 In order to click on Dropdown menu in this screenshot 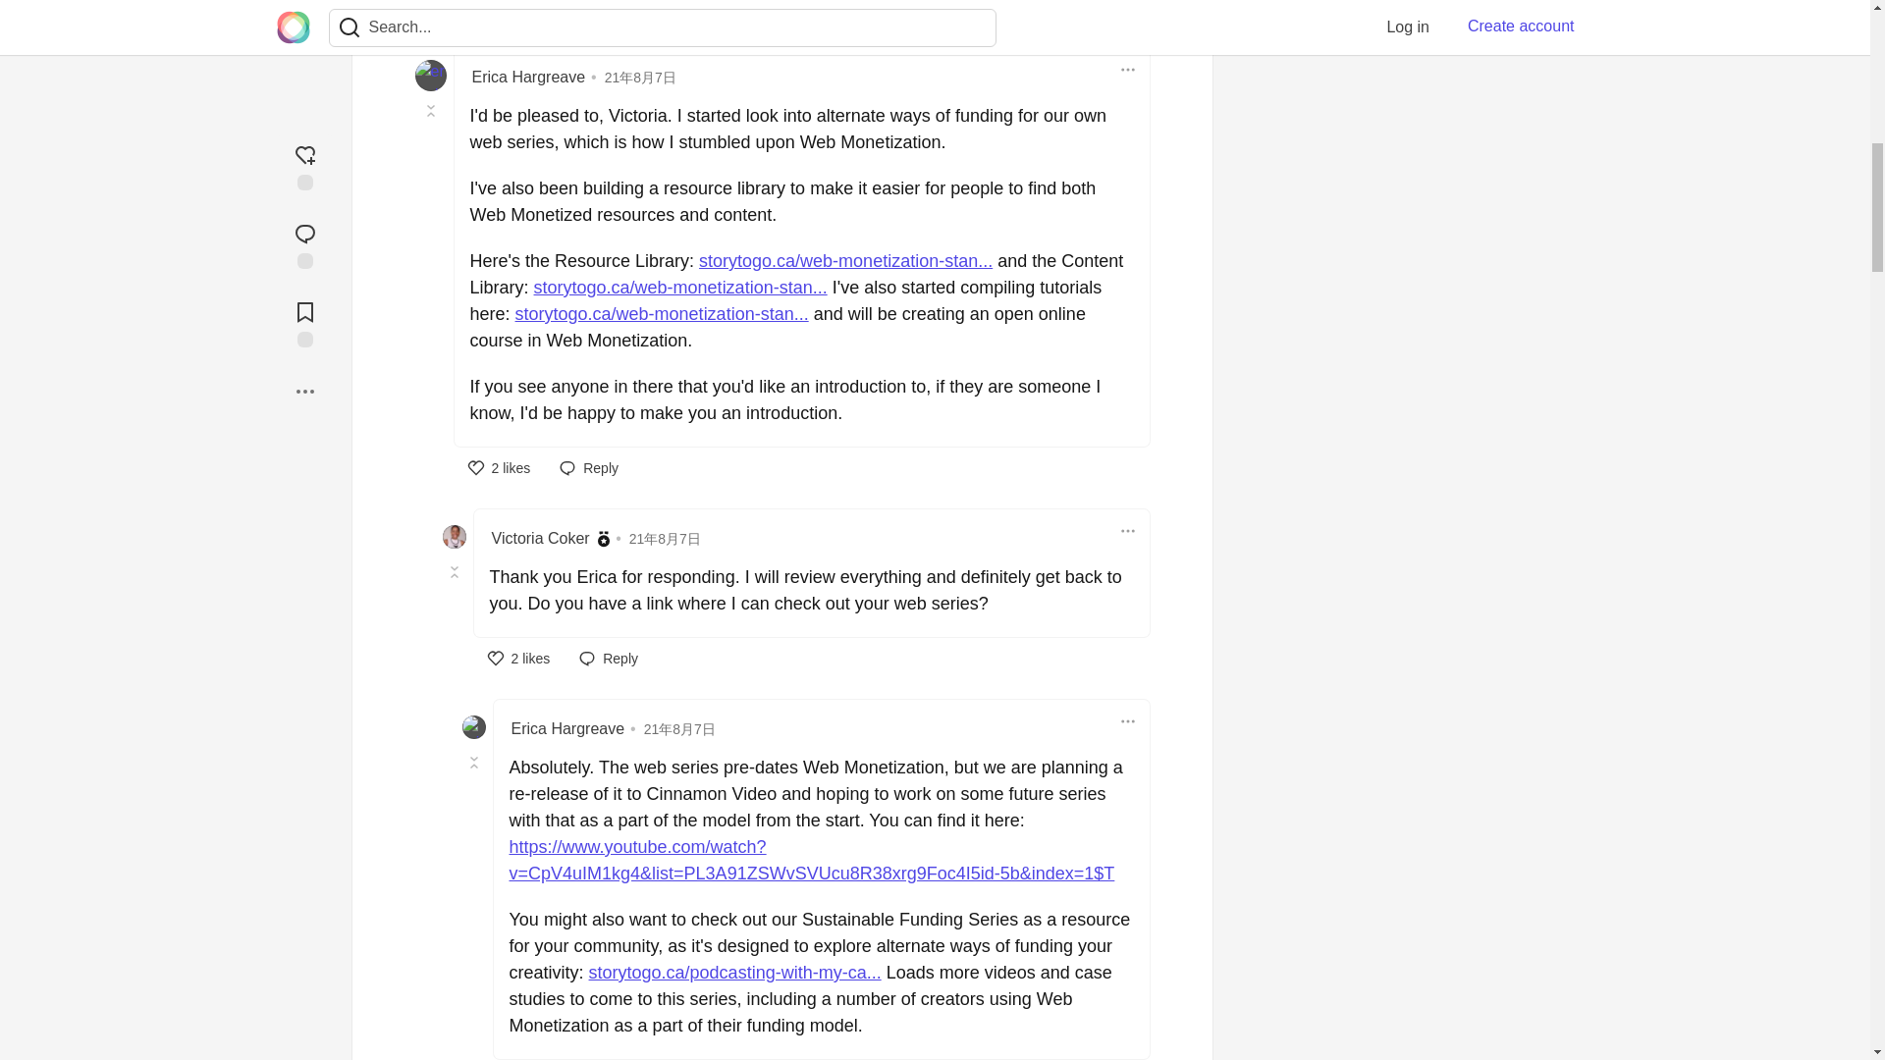, I will do `click(589, 467)`.